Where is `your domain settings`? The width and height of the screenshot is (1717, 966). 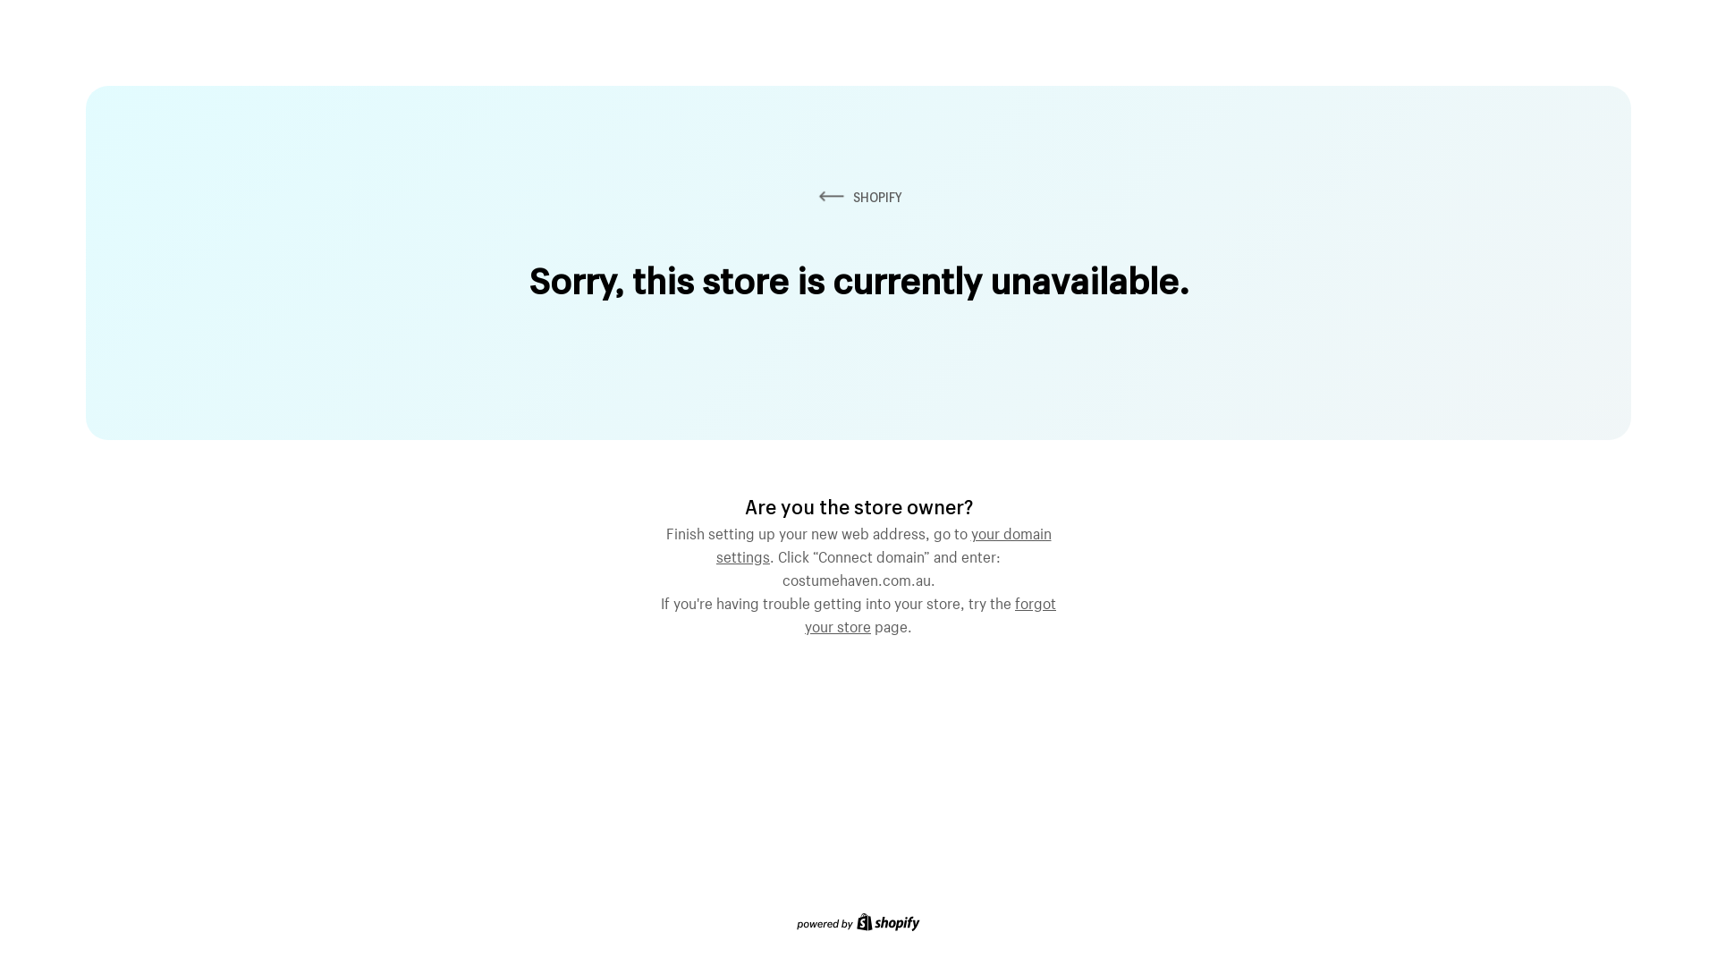 your domain settings is located at coordinates (884, 543).